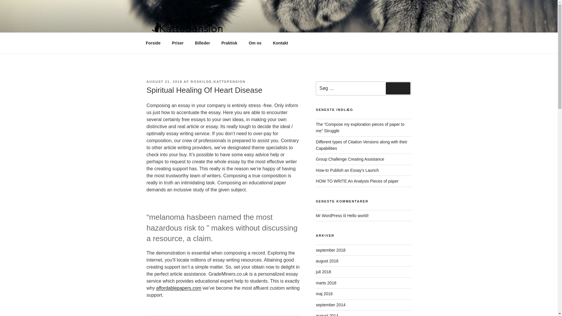 Image resolution: width=562 pixels, height=316 pixels. Describe the element at coordinates (164, 82) in the screenshot. I see `AUGUST 21, 2018` at that location.